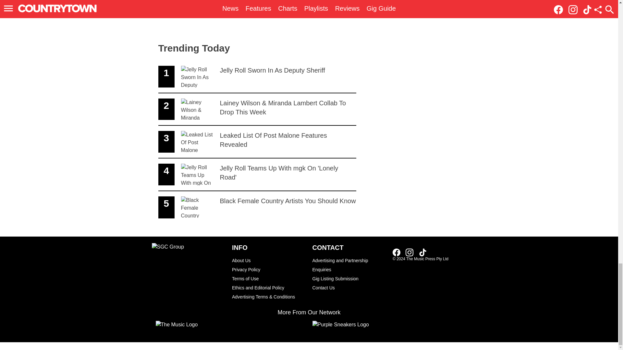  What do you see at coordinates (349, 265) in the screenshot?
I see `Link to our Facebook` at bounding box center [349, 265].